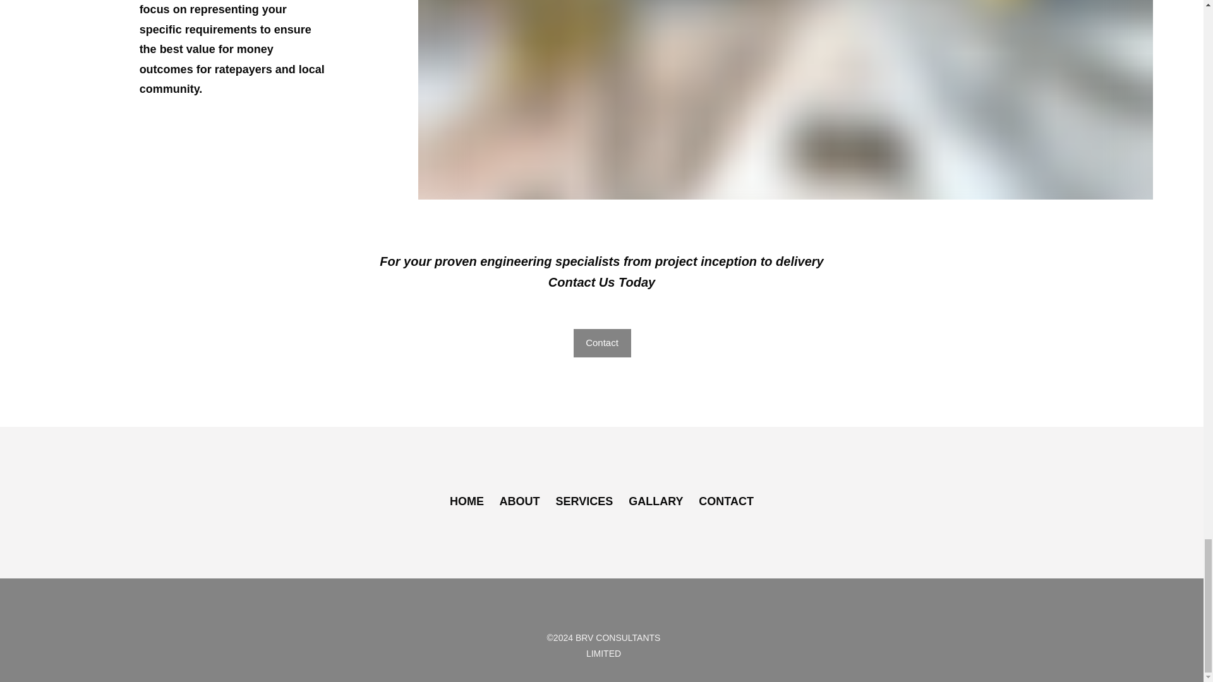 The width and height of the screenshot is (1213, 682). What do you see at coordinates (467, 501) in the screenshot?
I see `HOME` at bounding box center [467, 501].